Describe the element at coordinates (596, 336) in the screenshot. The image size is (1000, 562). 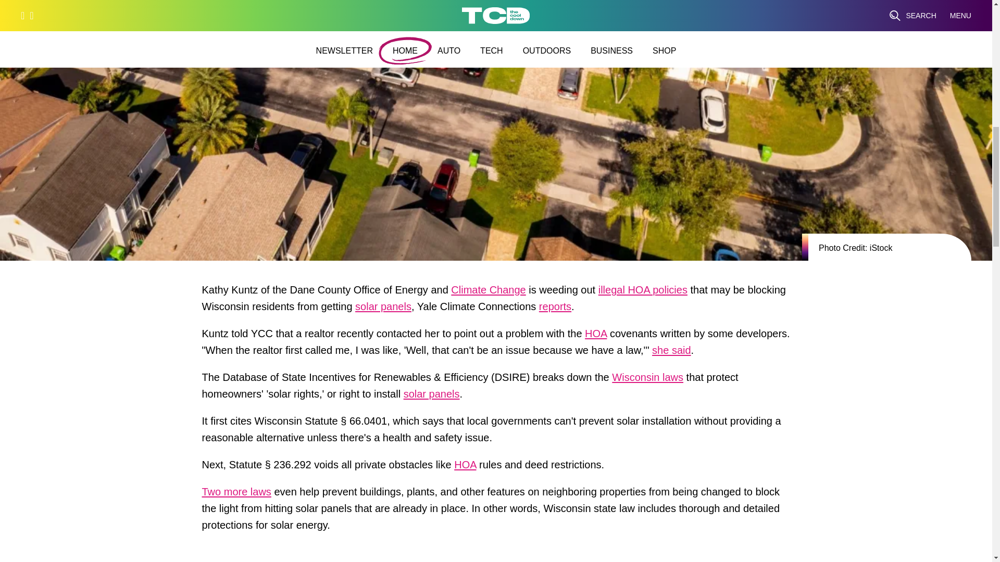
I see `Fight Your HOA` at that location.